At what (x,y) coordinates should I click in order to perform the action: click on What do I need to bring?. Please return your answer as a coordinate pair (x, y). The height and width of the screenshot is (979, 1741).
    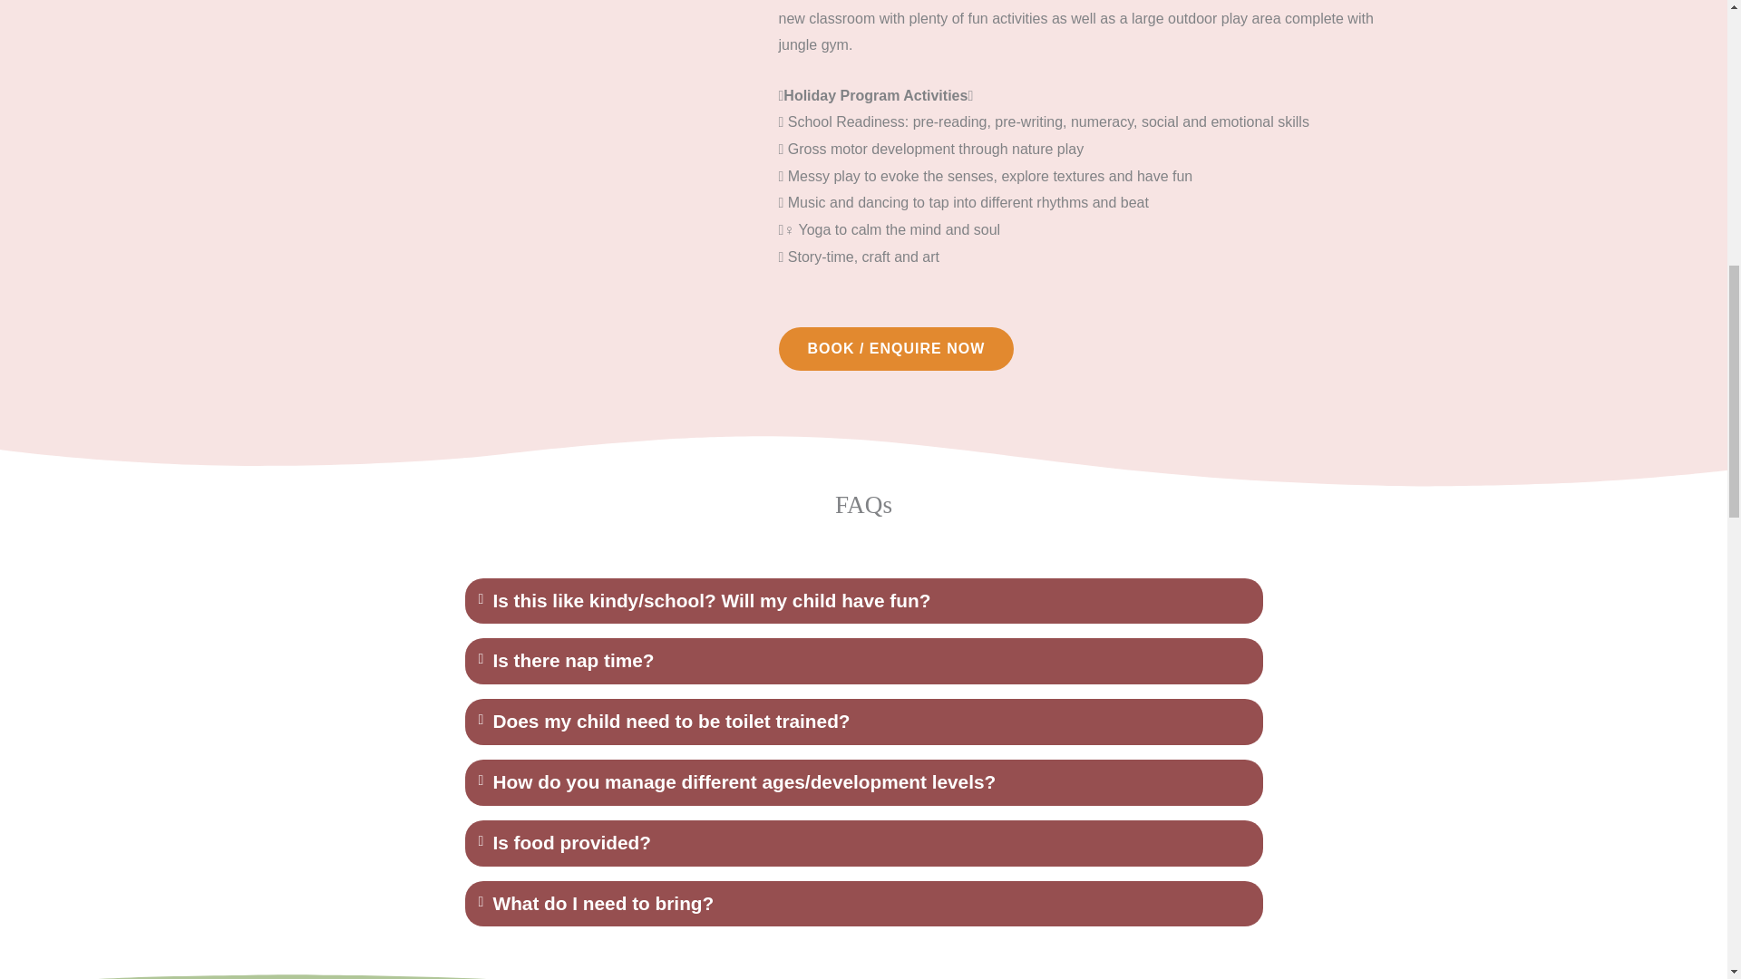
    Looking at the image, I should click on (603, 903).